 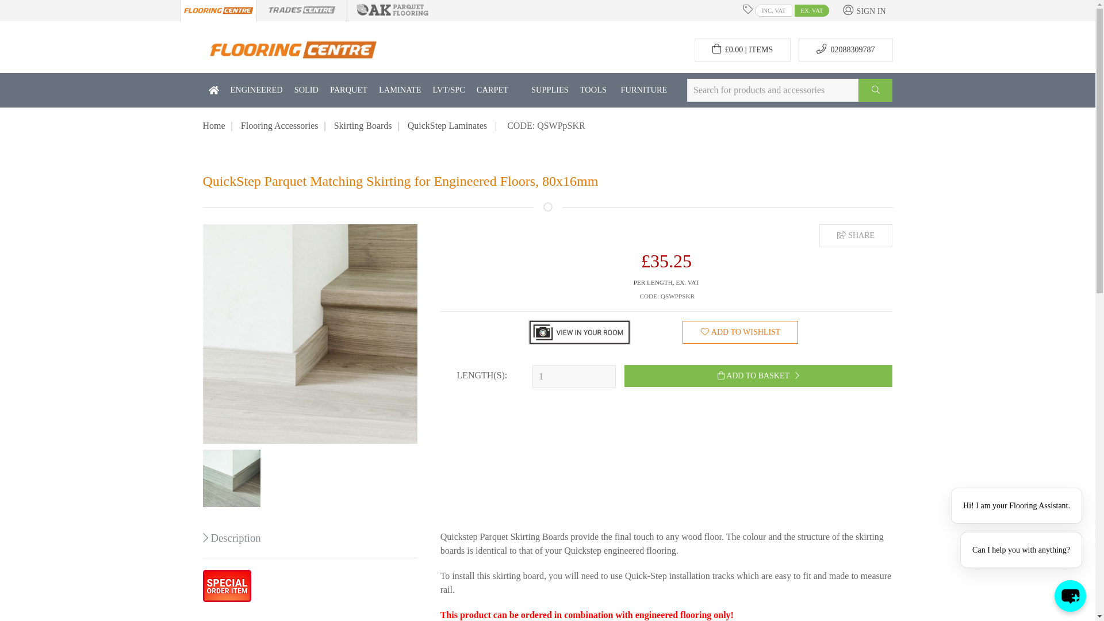 What do you see at coordinates (864, 10) in the screenshot?
I see `SIGN IN` at bounding box center [864, 10].